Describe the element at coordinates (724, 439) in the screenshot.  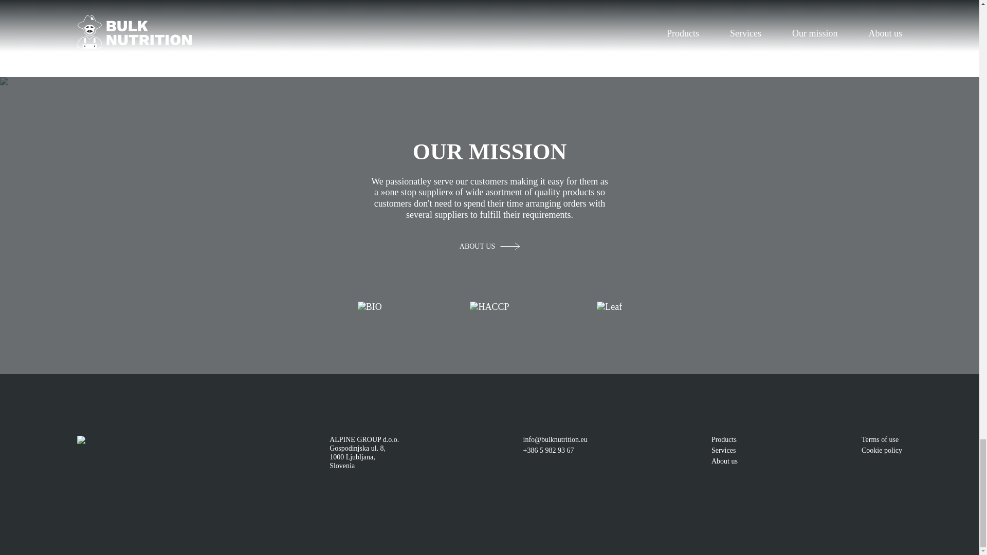
I see `Products` at that location.